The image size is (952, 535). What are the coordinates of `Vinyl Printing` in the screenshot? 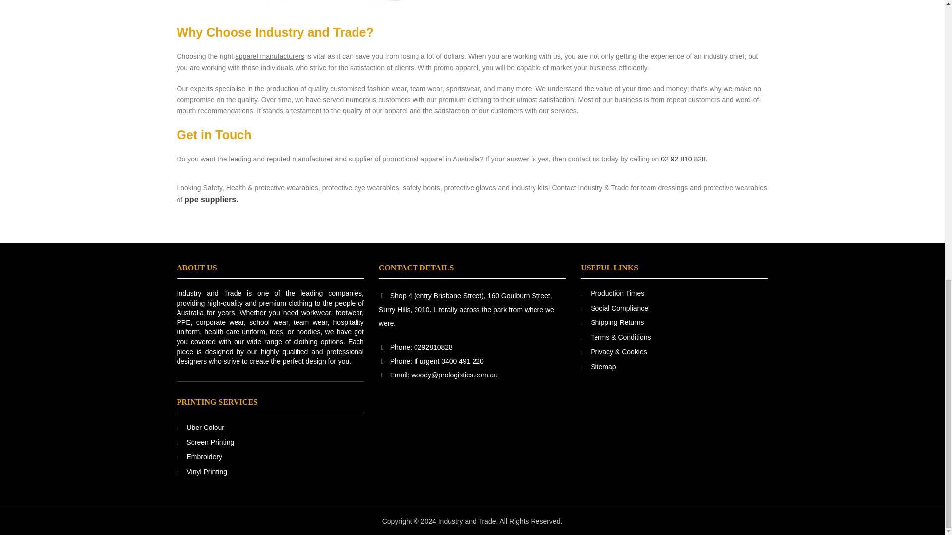 It's located at (206, 472).